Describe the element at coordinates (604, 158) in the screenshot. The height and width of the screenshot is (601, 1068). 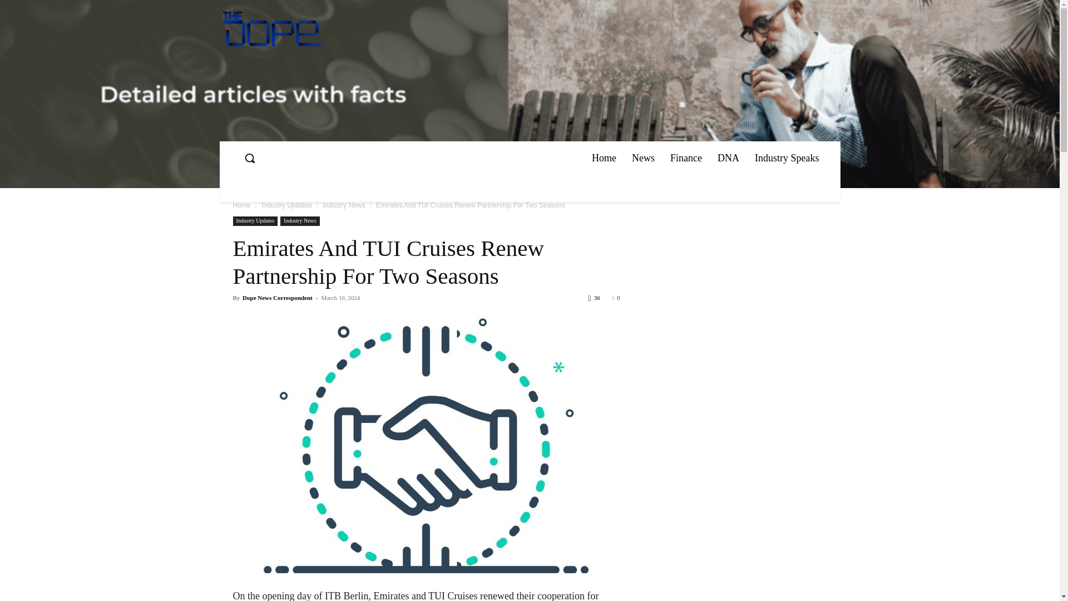
I see `Home` at that location.